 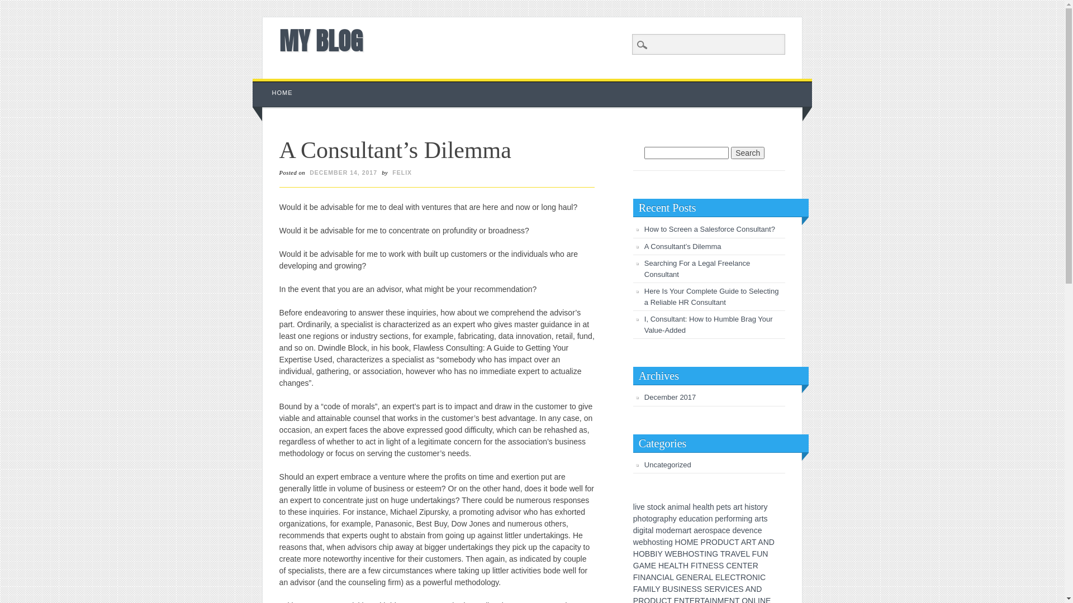 What do you see at coordinates (670, 507) in the screenshot?
I see `a` at bounding box center [670, 507].